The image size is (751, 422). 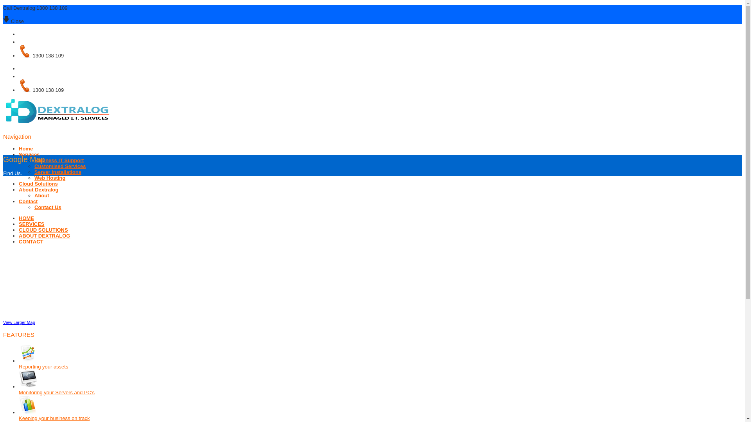 What do you see at coordinates (54, 418) in the screenshot?
I see `Keeping your business on track` at bounding box center [54, 418].